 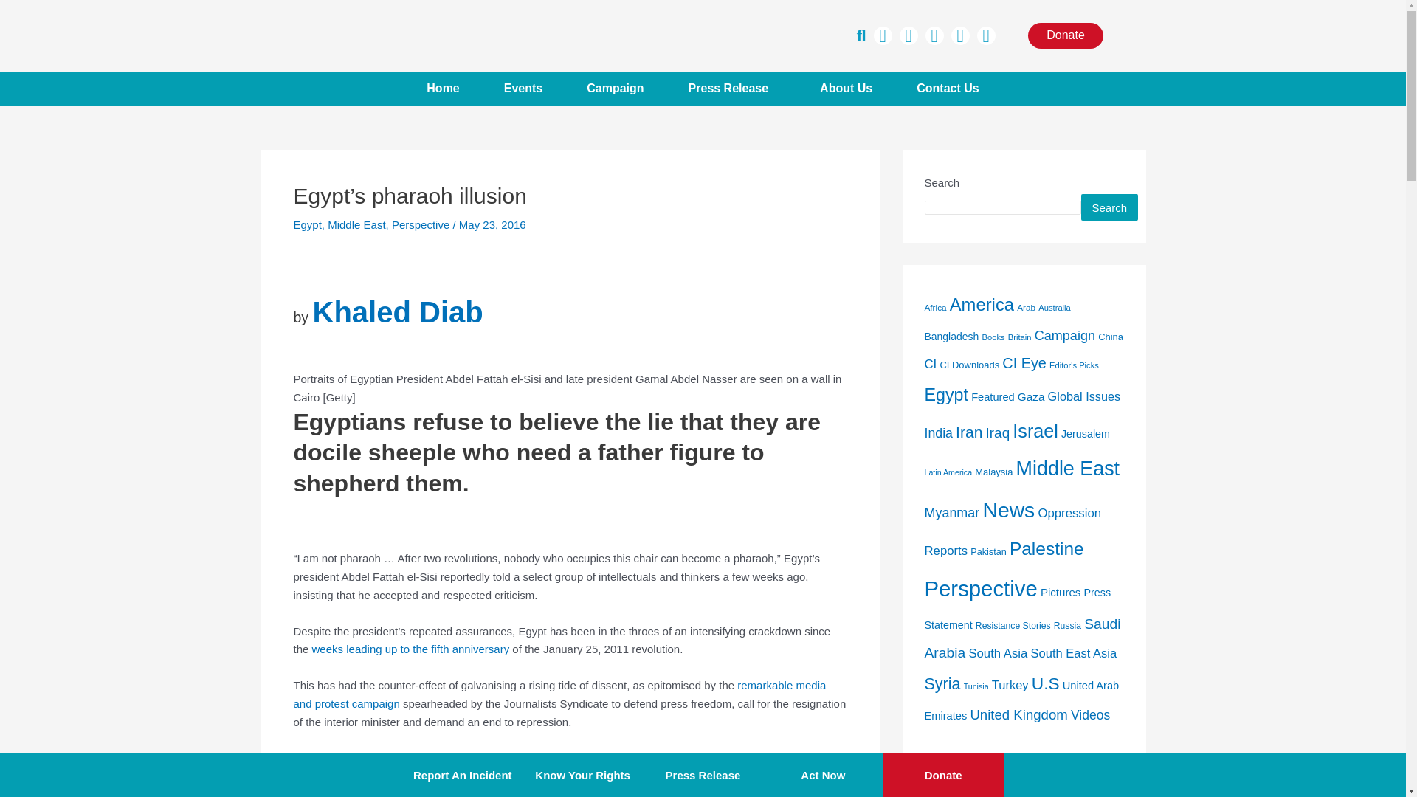 I want to click on Contact Us, so click(x=948, y=89).